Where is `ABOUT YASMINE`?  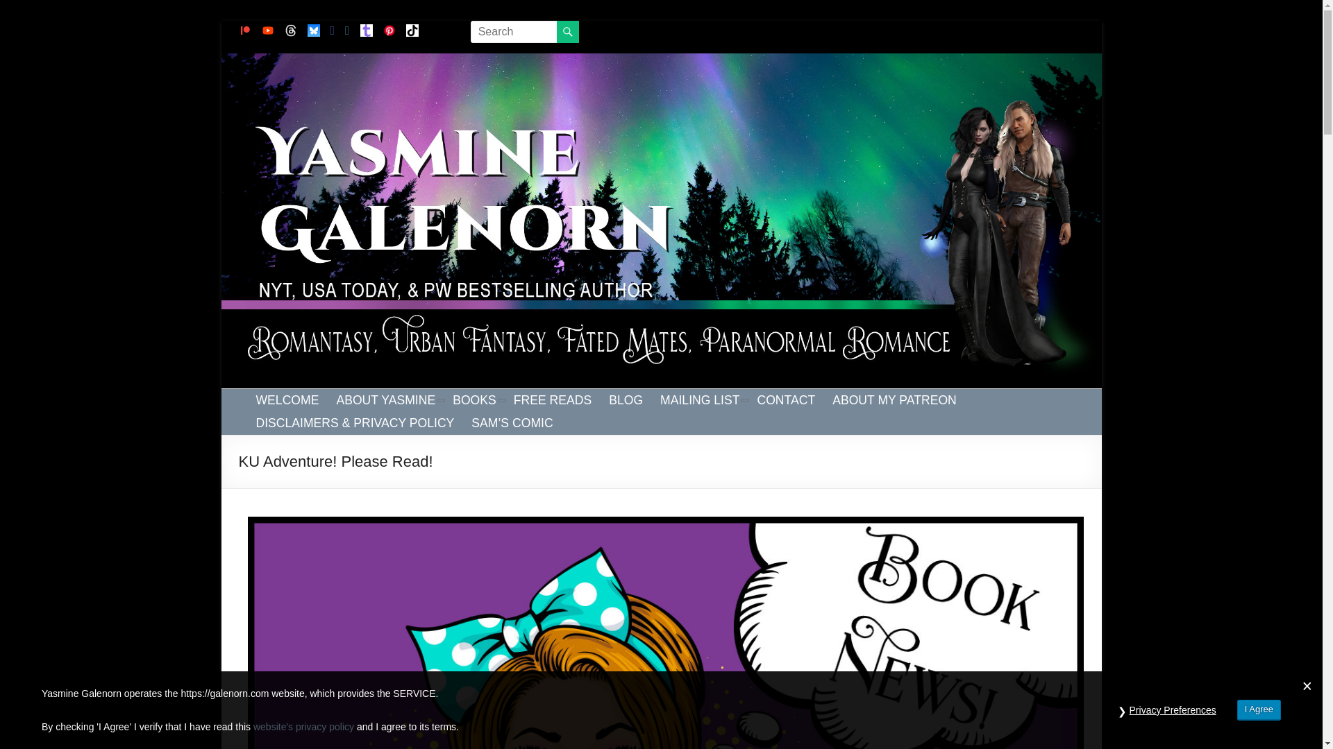
ABOUT YASMINE is located at coordinates (385, 400).